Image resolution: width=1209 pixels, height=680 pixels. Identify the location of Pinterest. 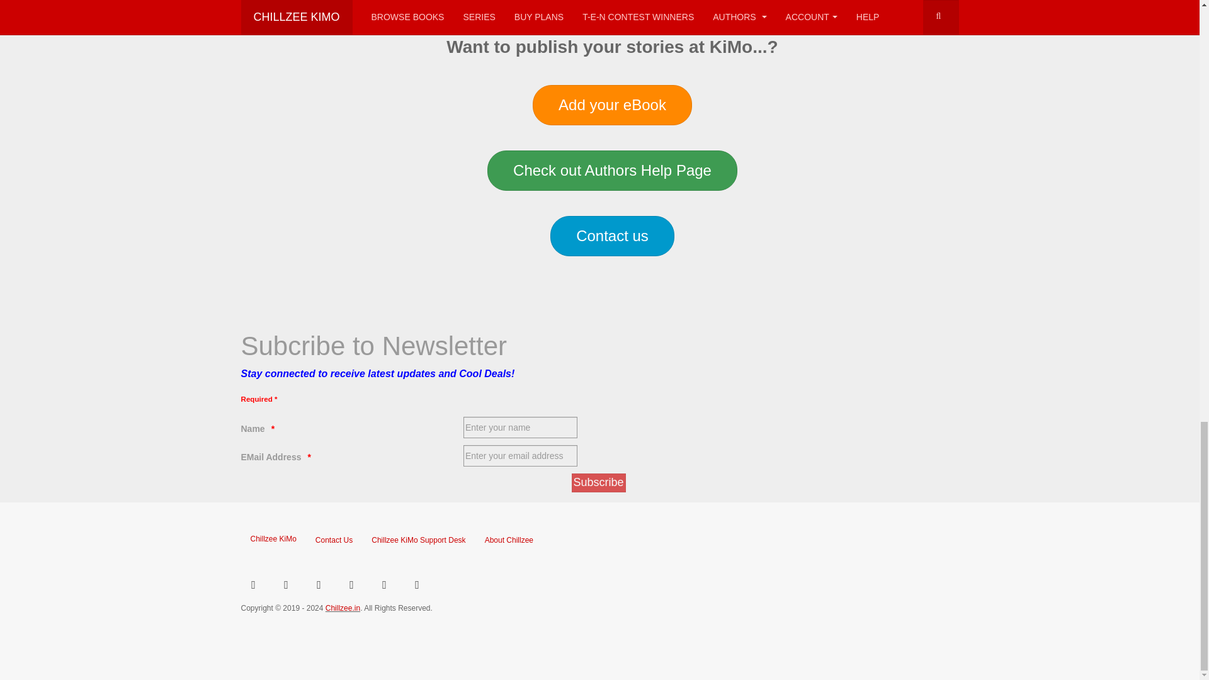
(383, 584).